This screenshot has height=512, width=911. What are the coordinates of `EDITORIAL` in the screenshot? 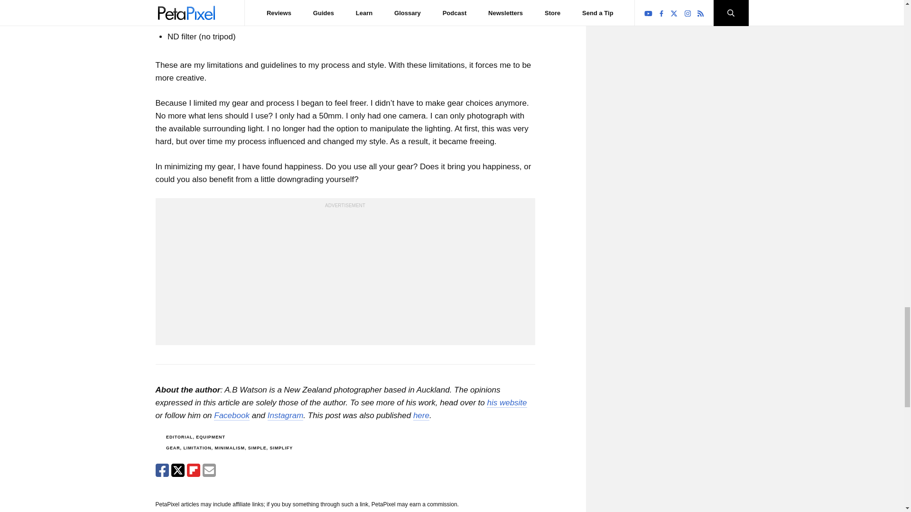 It's located at (179, 437).